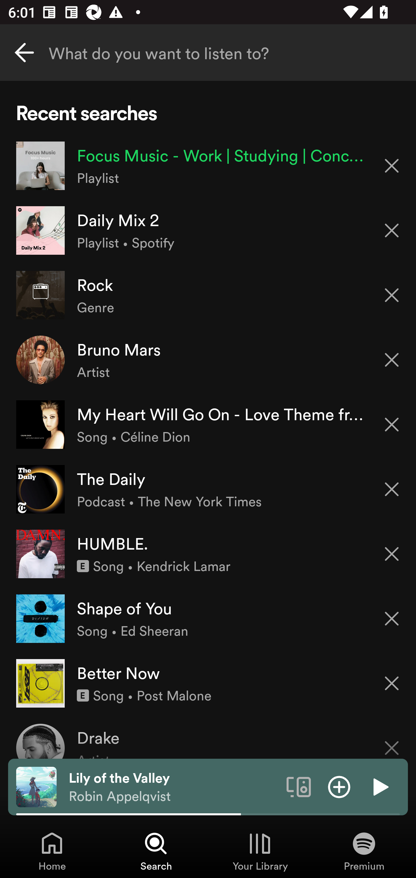  What do you see at coordinates (208, 618) in the screenshot?
I see `Shape of You Song • Ed Sheeran Remove` at bounding box center [208, 618].